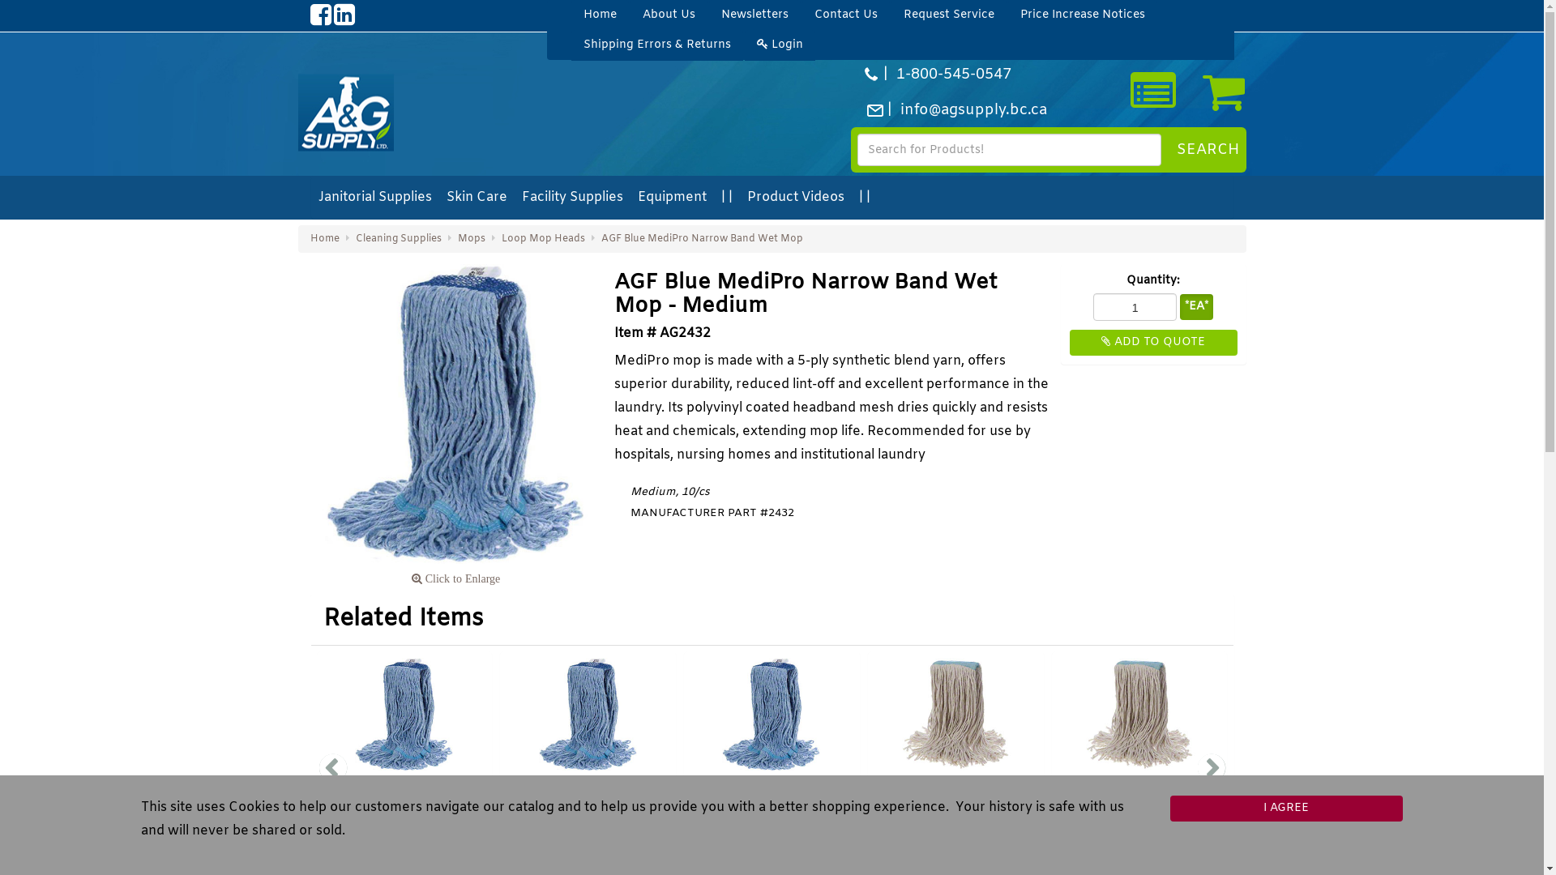 This screenshot has width=1556, height=875. What do you see at coordinates (866, 198) in the screenshot?
I see `| |` at bounding box center [866, 198].